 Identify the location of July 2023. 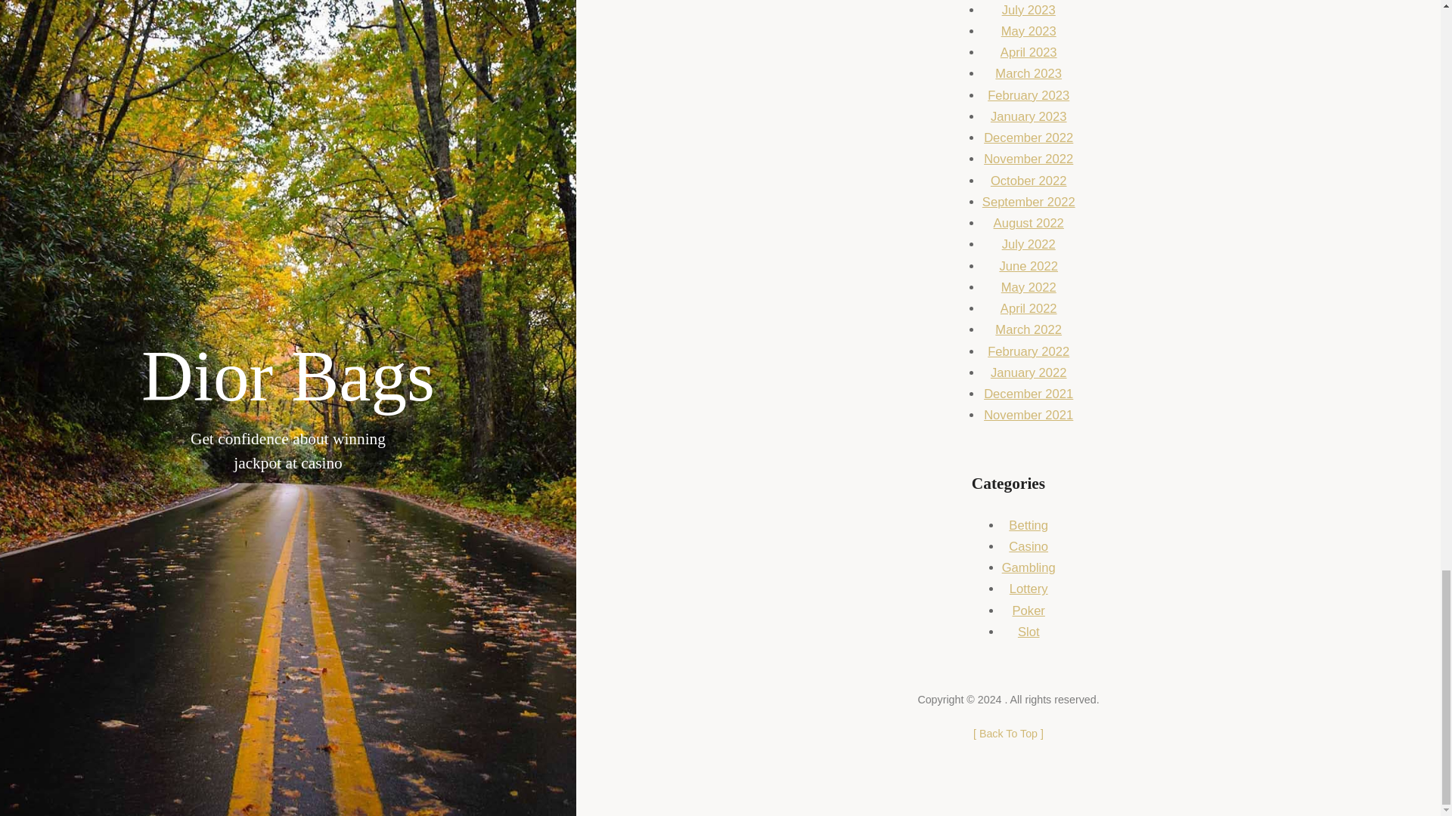
(1028, 10).